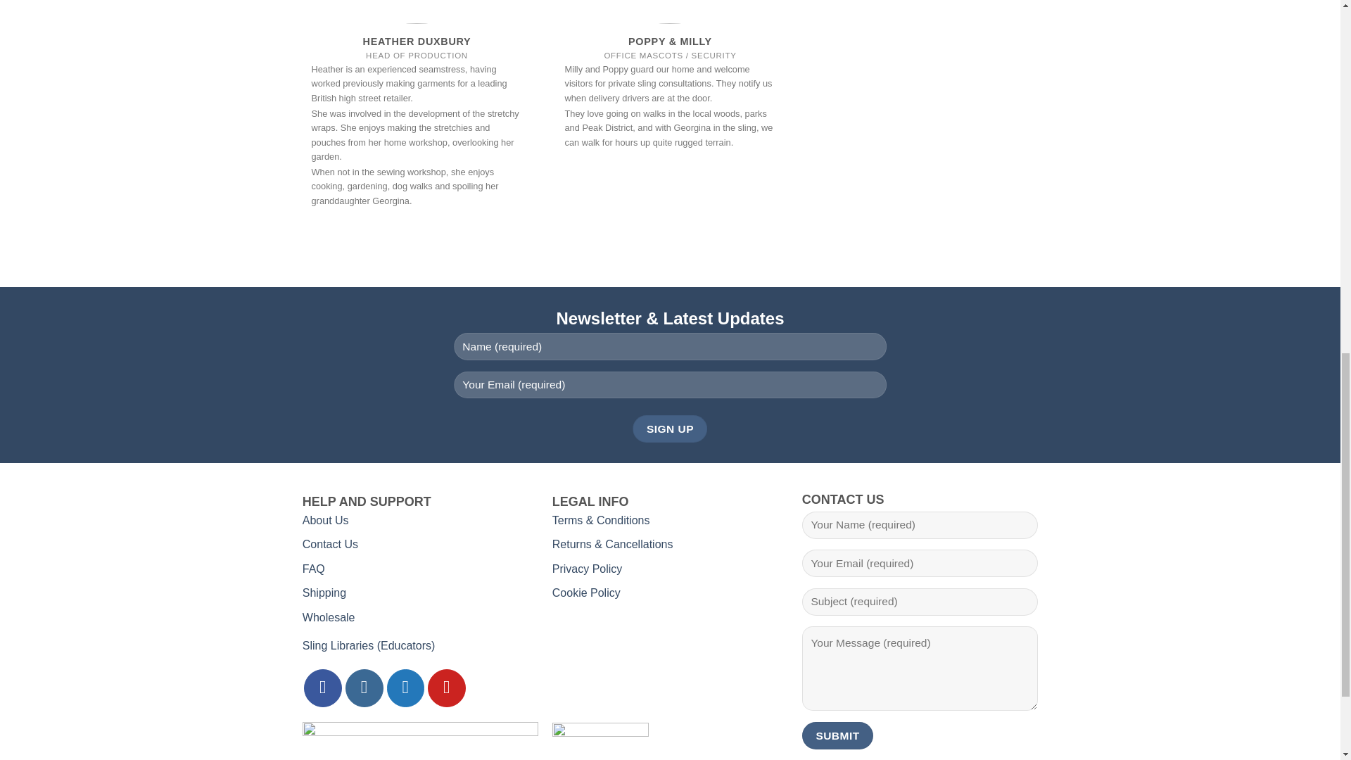 This screenshot has height=760, width=1351. I want to click on Sign Up, so click(669, 428).